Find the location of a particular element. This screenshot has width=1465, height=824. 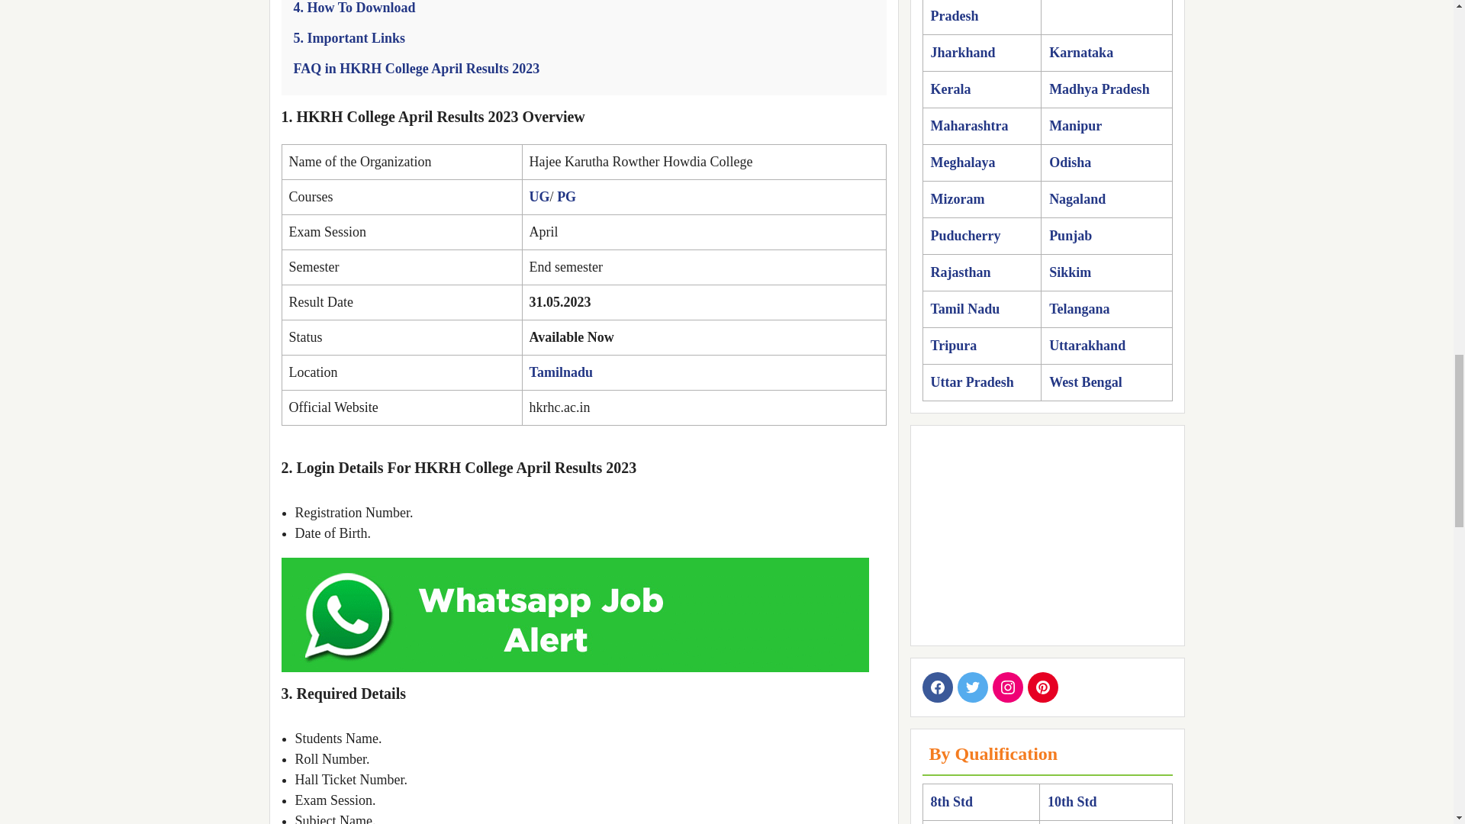

FAQ in HKRH College April Results 2023 is located at coordinates (416, 69).